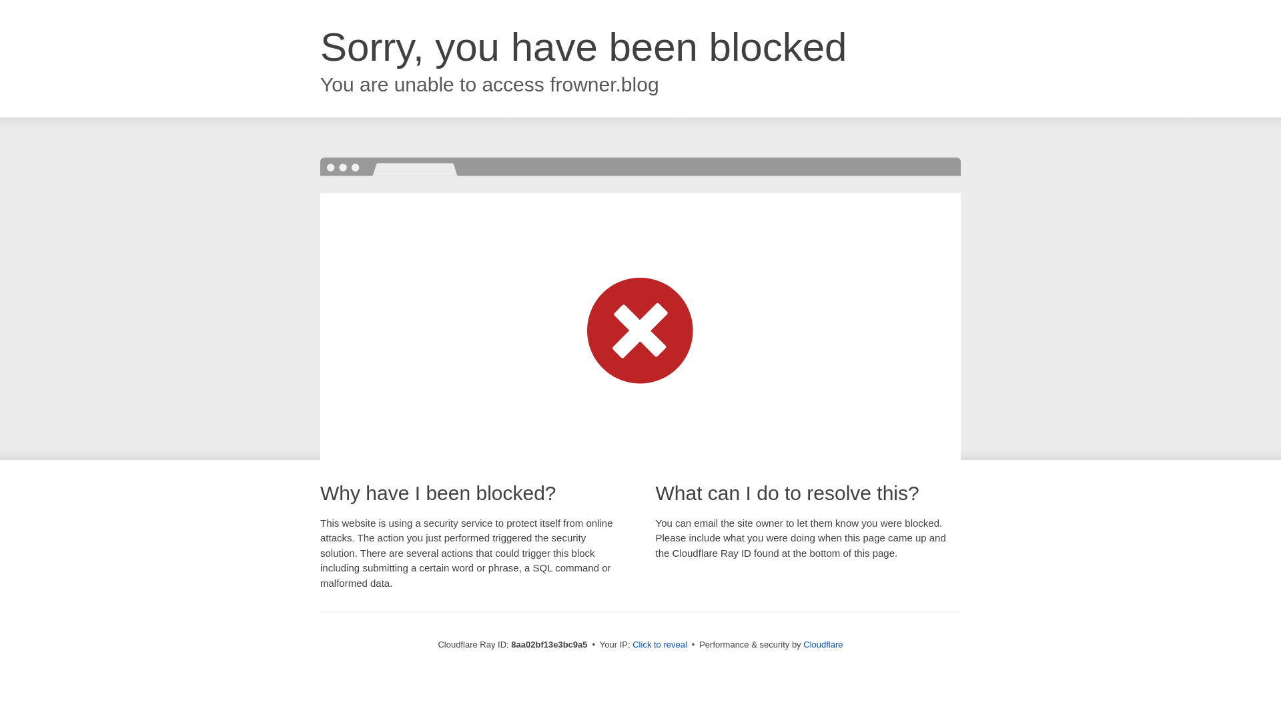  What do you see at coordinates (659, 645) in the screenshot?
I see `Click to reveal` at bounding box center [659, 645].